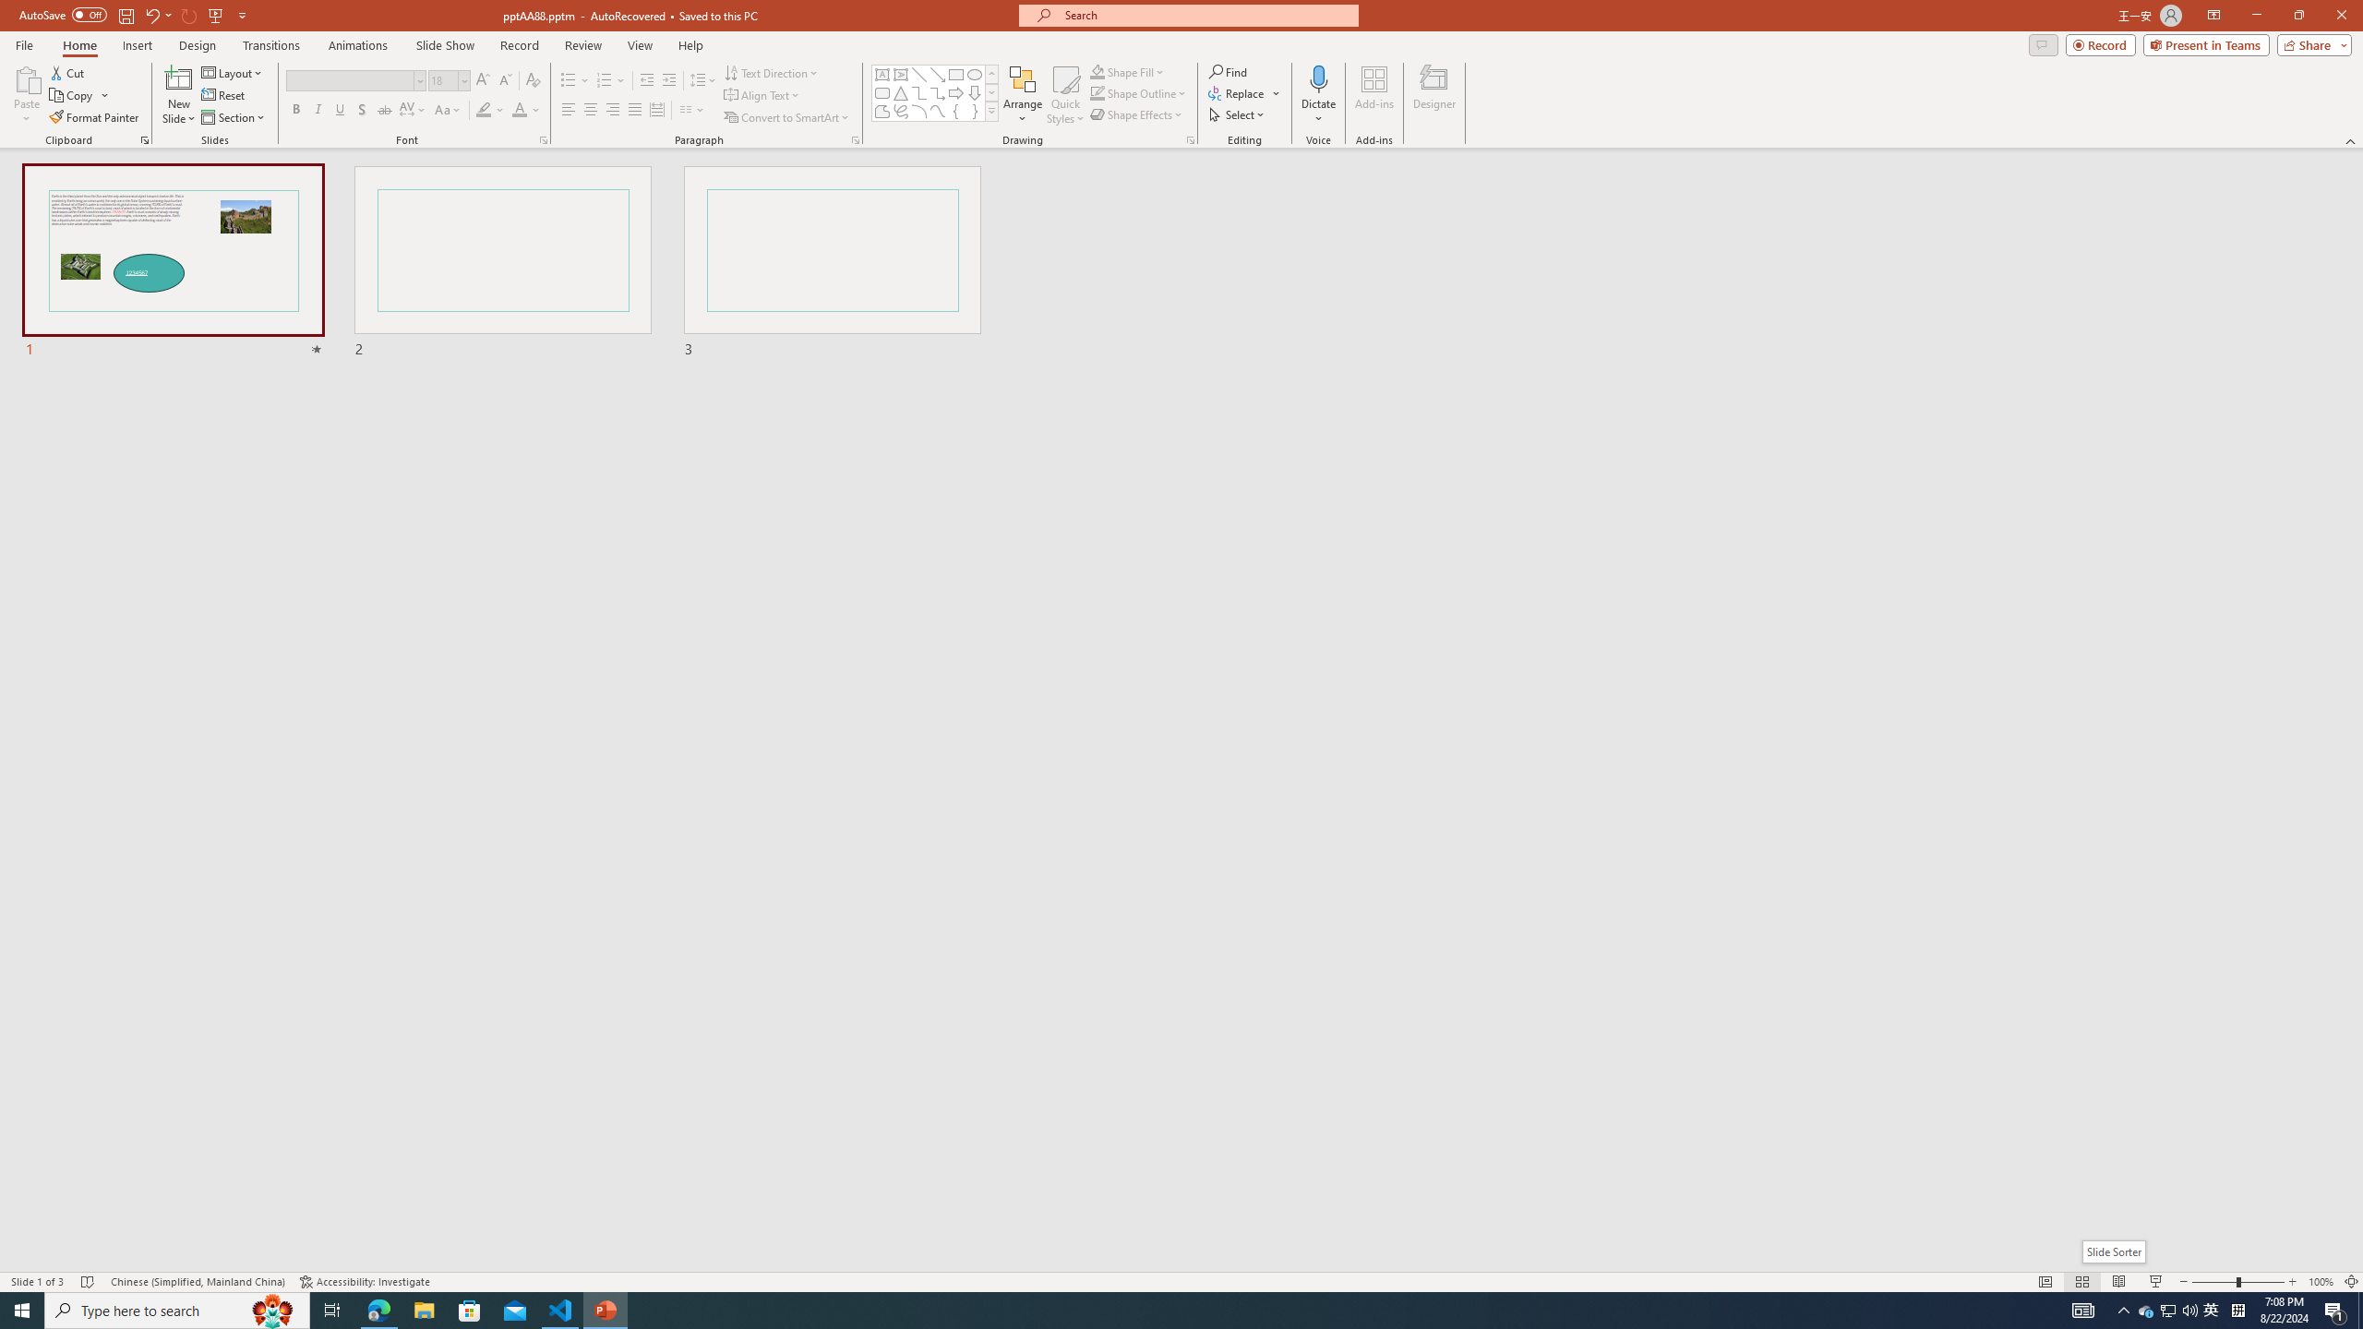 This screenshot has height=1329, width=2363. I want to click on Dictate, so click(1318, 95).